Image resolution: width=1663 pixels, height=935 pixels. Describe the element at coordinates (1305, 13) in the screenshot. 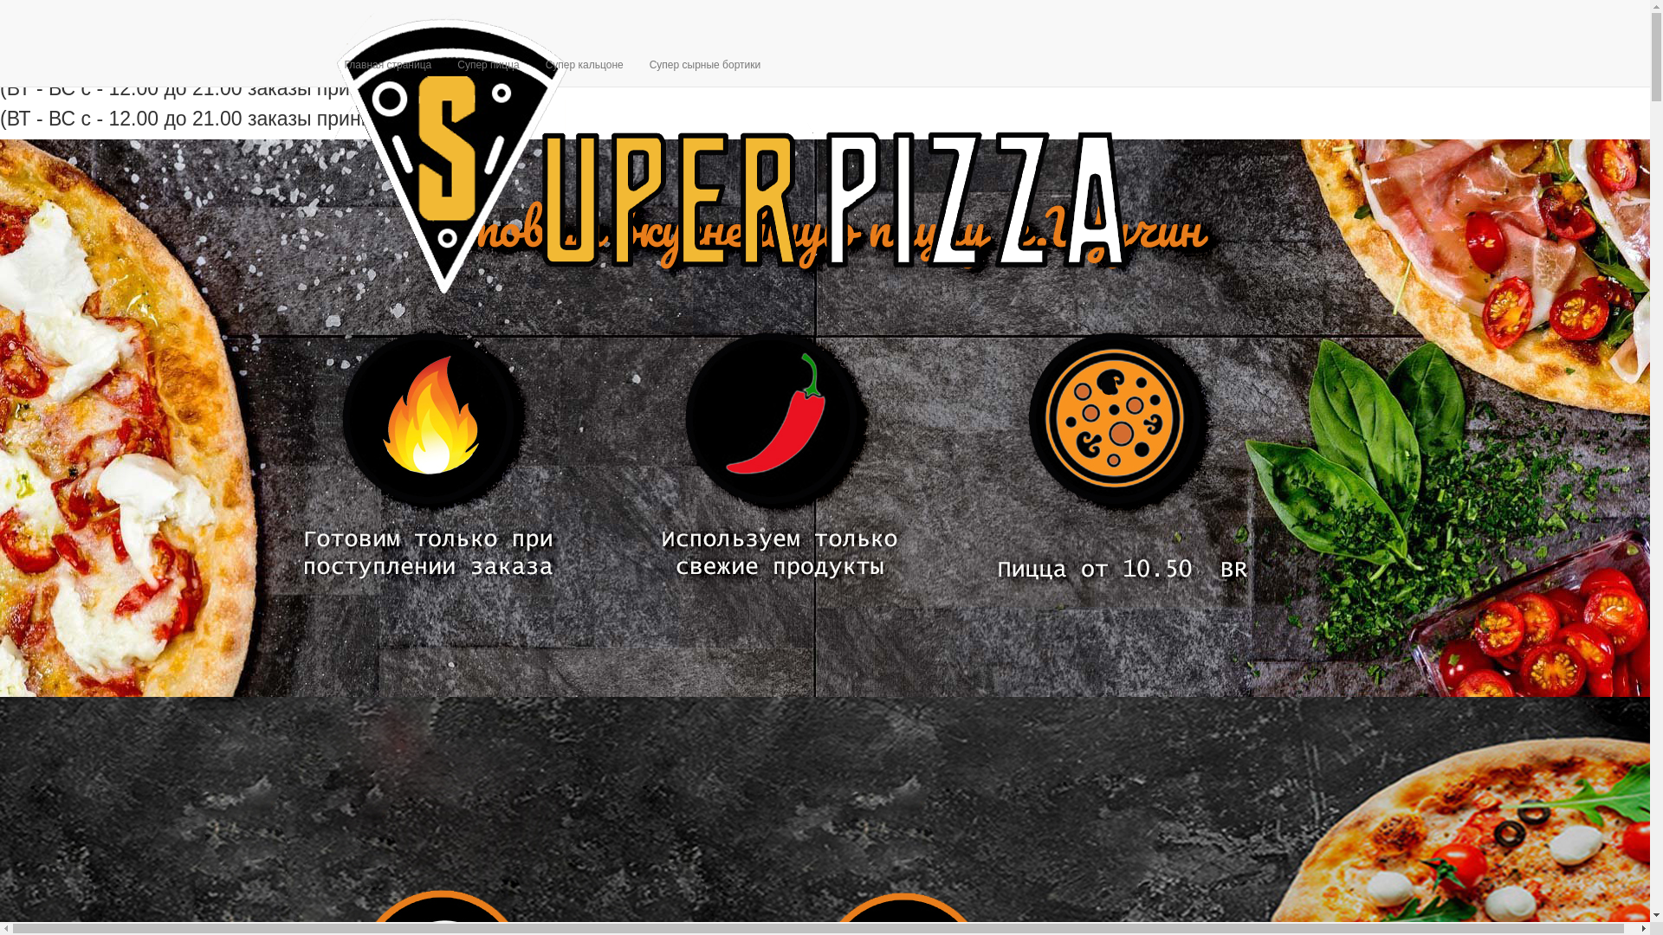

I see `Instagram` at that location.